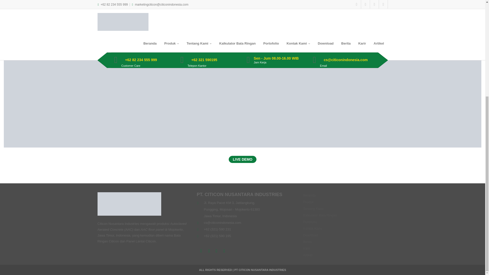  I want to click on Tentang Kami, so click(313, 209).